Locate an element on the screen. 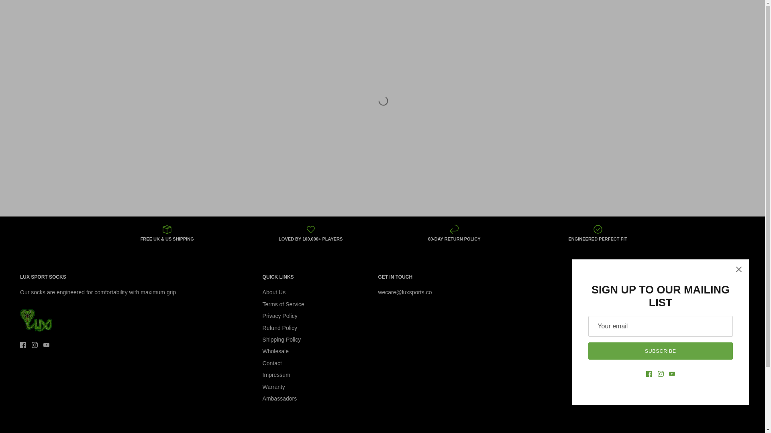 The width and height of the screenshot is (771, 433). Youtube is located at coordinates (46, 345).